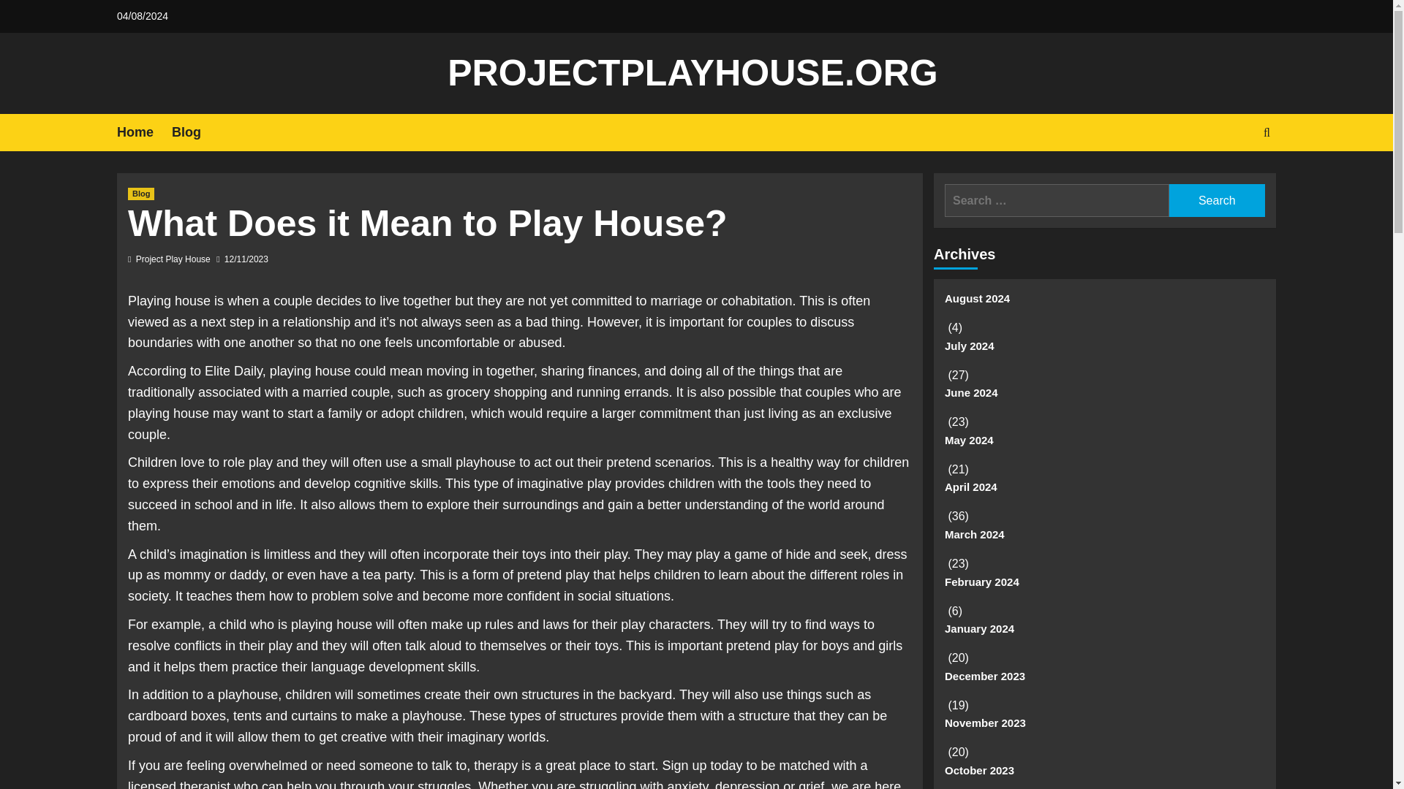 The image size is (1404, 789). What do you see at coordinates (1217, 200) in the screenshot?
I see `Search` at bounding box center [1217, 200].